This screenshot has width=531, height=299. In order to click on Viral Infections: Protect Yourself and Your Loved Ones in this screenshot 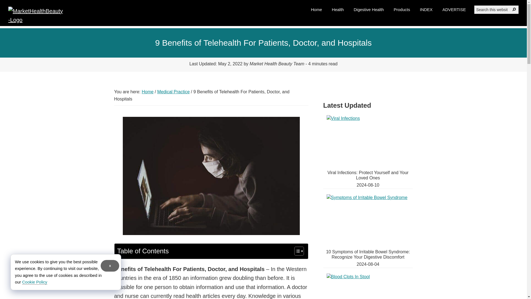, I will do `click(368, 175)`.